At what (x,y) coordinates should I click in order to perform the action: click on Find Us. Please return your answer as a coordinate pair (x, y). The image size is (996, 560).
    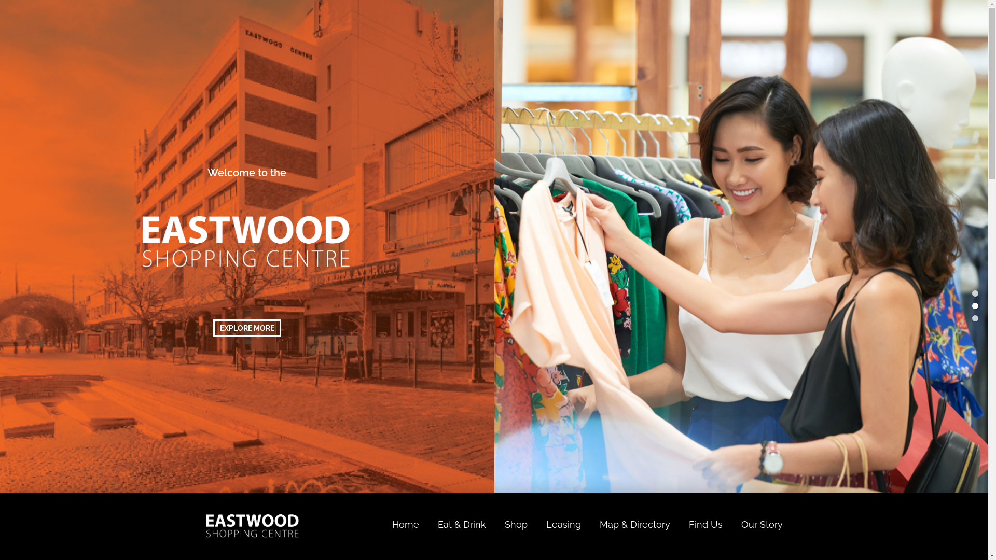
    Looking at the image, I should click on (706, 525).